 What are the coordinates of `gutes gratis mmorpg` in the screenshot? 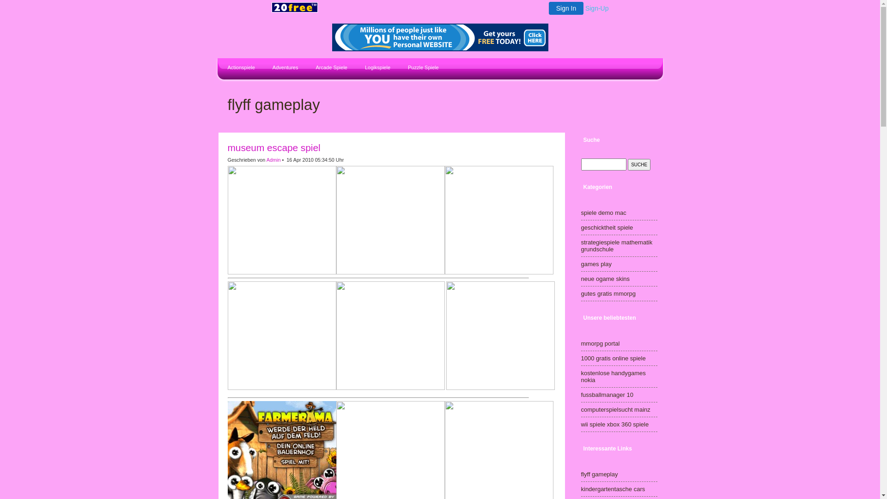 It's located at (609, 294).